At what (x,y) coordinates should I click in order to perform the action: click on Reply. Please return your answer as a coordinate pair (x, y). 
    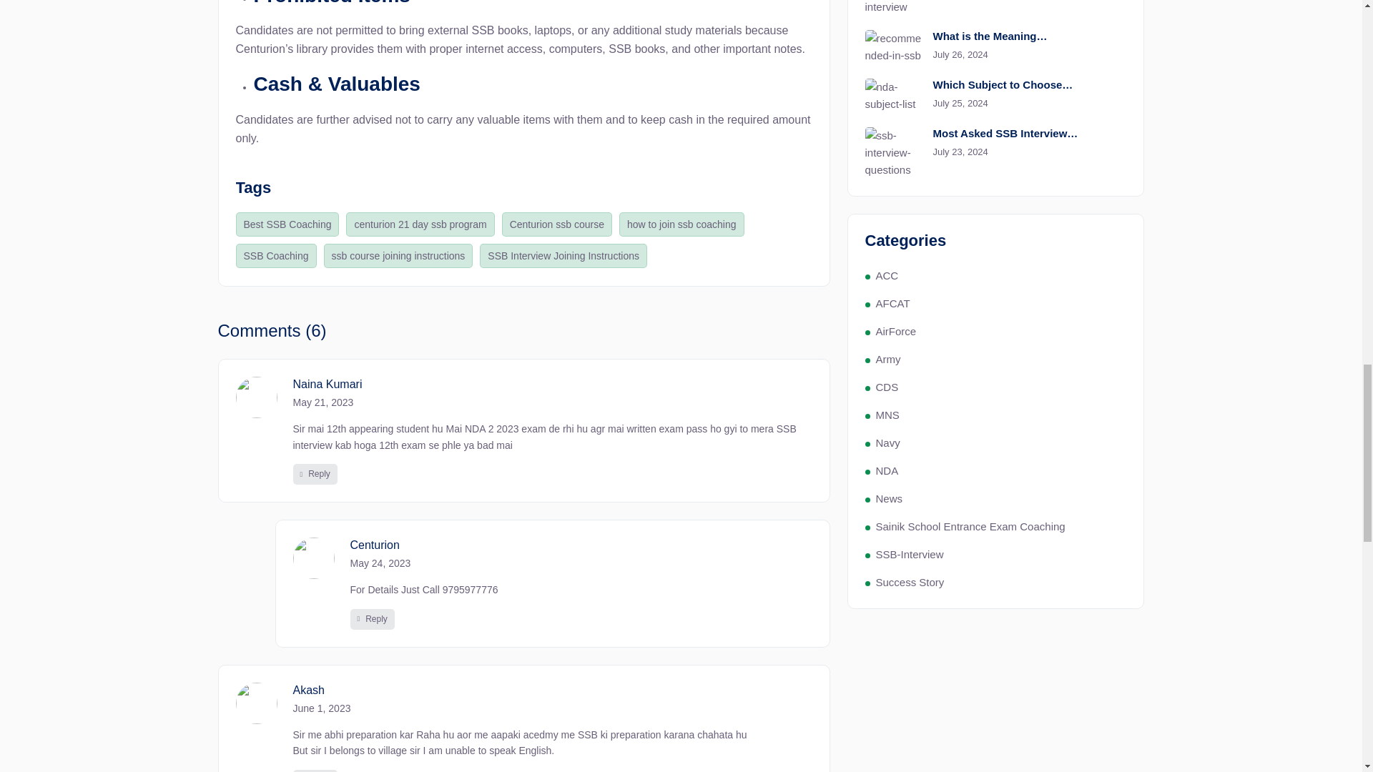
    Looking at the image, I should click on (315, 771).